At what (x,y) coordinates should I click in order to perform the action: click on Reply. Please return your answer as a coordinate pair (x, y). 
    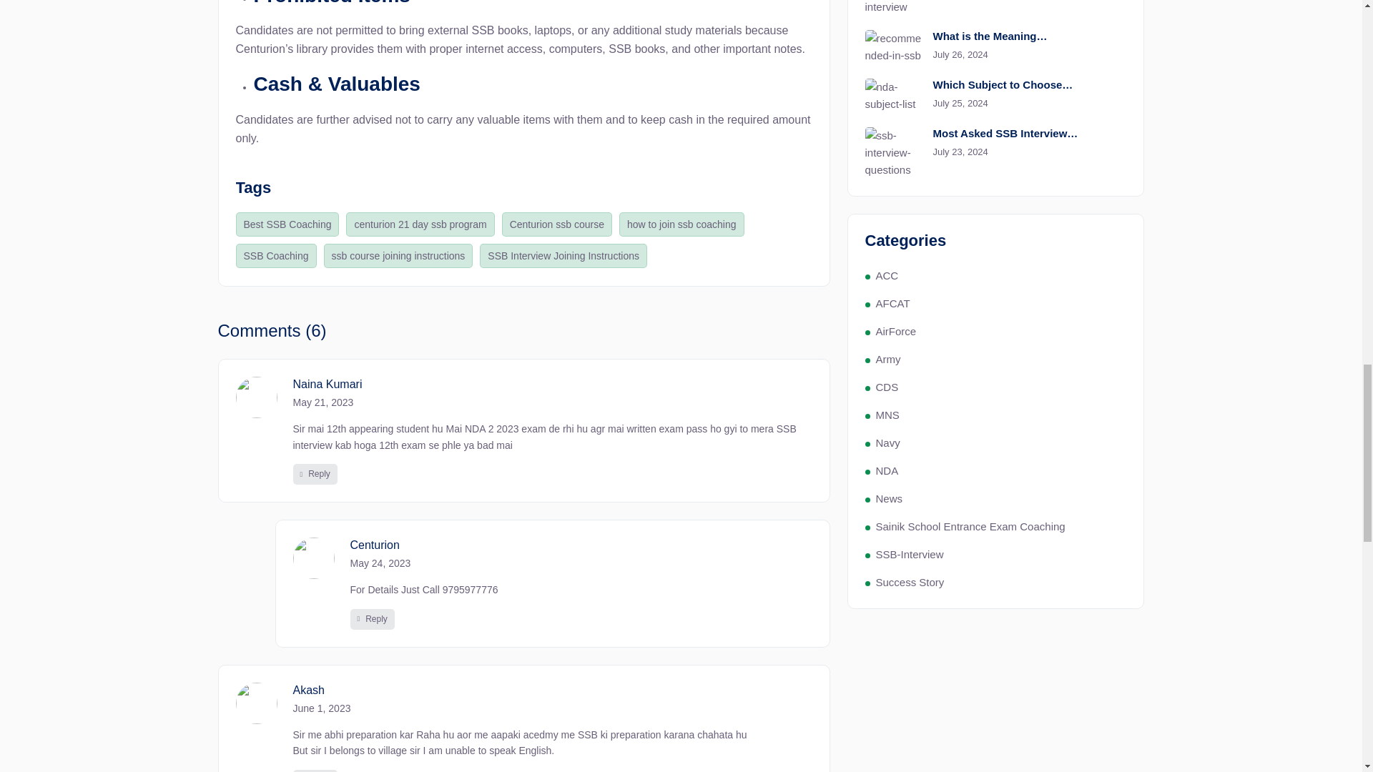
    Looking at the image, I should click on (315, 771).